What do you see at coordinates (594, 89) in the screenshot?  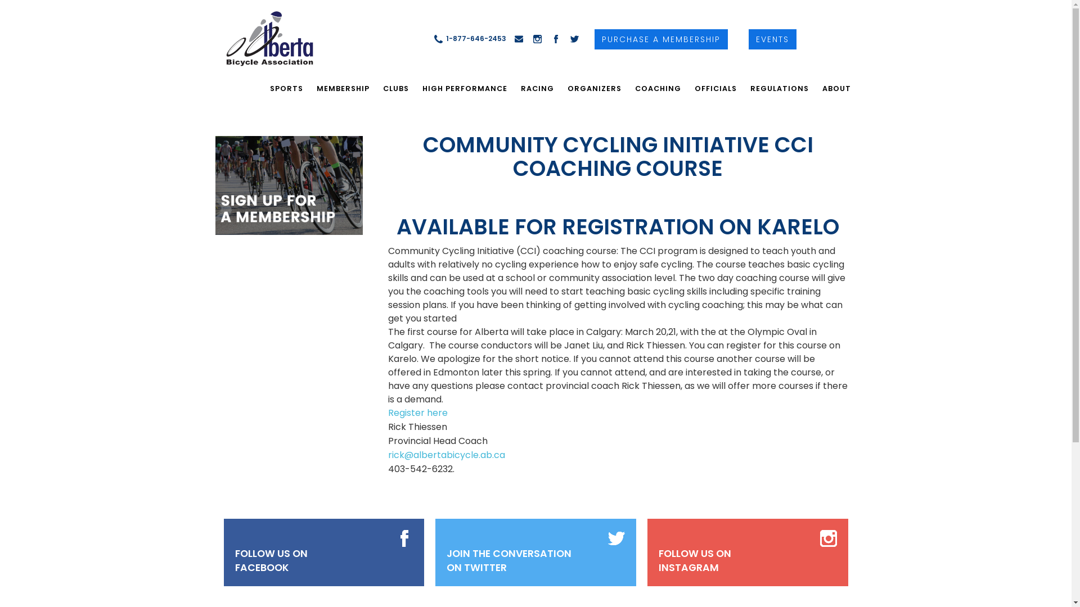 I see `ORGANIZERS` at bounding box center [594, 89].